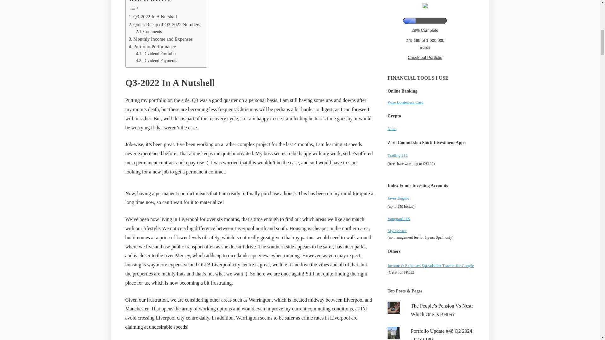 The width and height of the screenshot is (605, 340). What do you see at coordinates (149, 31) in the screenshot?
I see `Comments` at bounding box center [149, 31].